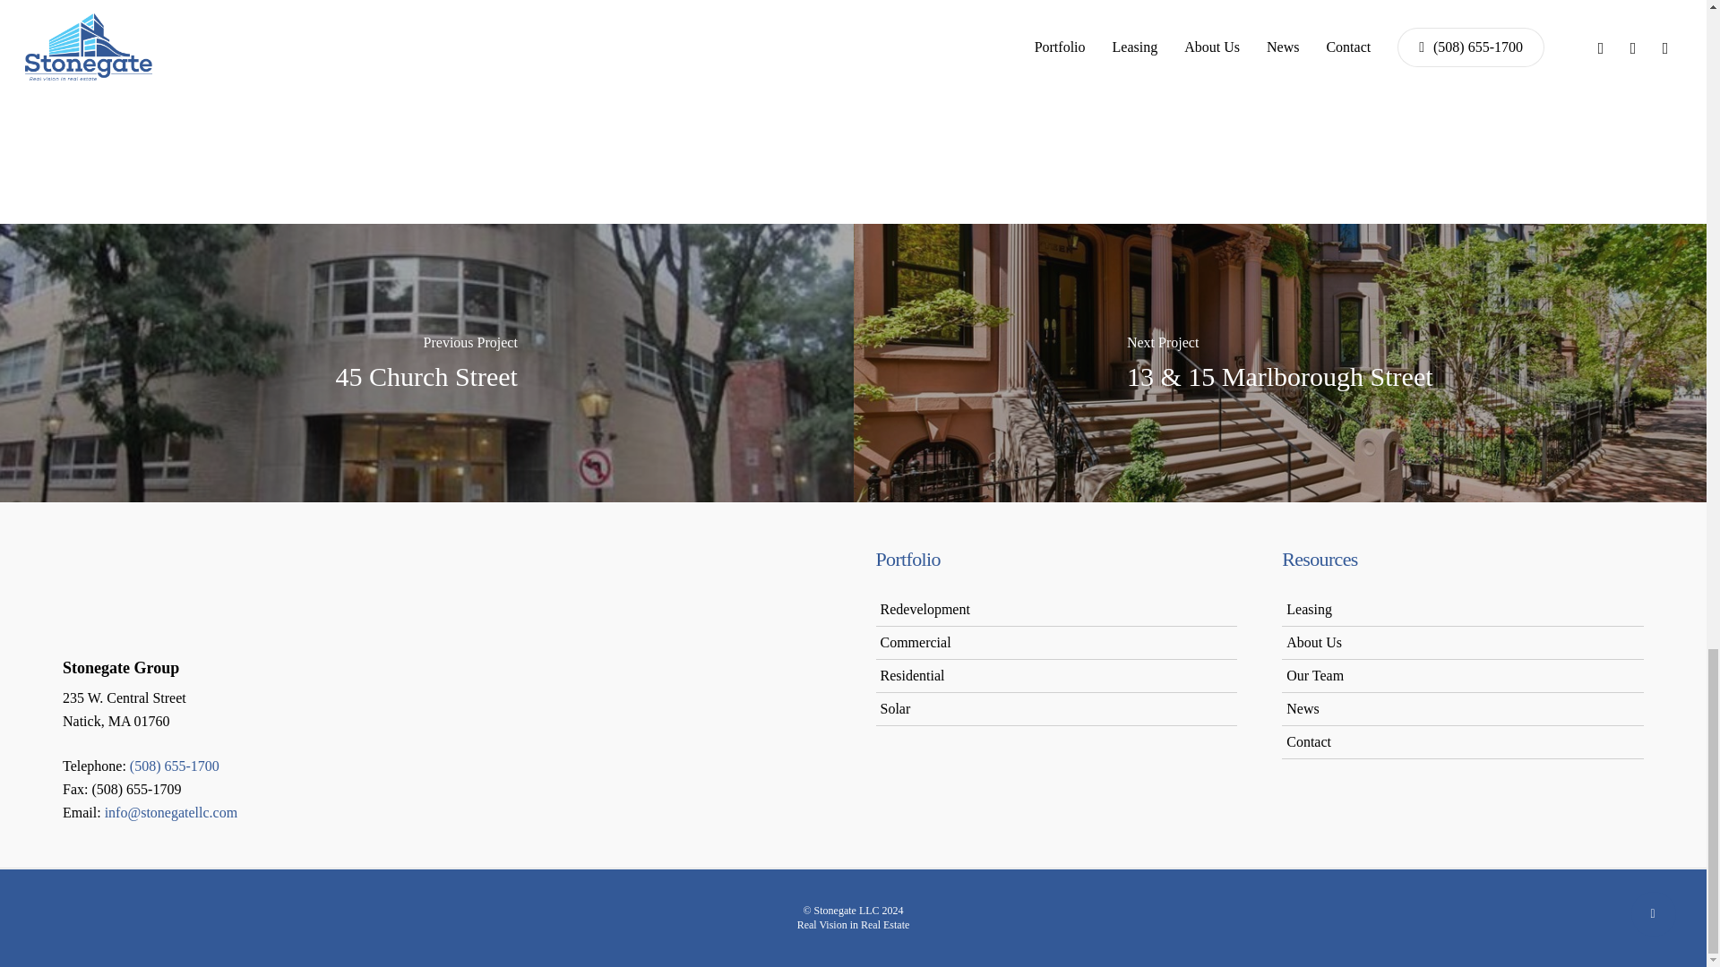 The height and width of the screenshot is (967, 1720). Describe the element at coordinates (894, 709) in the screenshot. I see `Solar` at that location.